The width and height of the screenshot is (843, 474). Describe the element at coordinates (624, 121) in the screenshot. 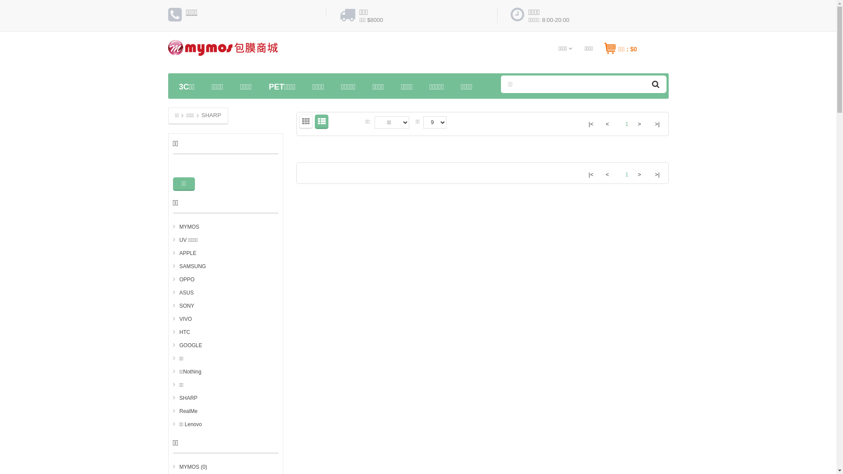

I see `1` at that location.